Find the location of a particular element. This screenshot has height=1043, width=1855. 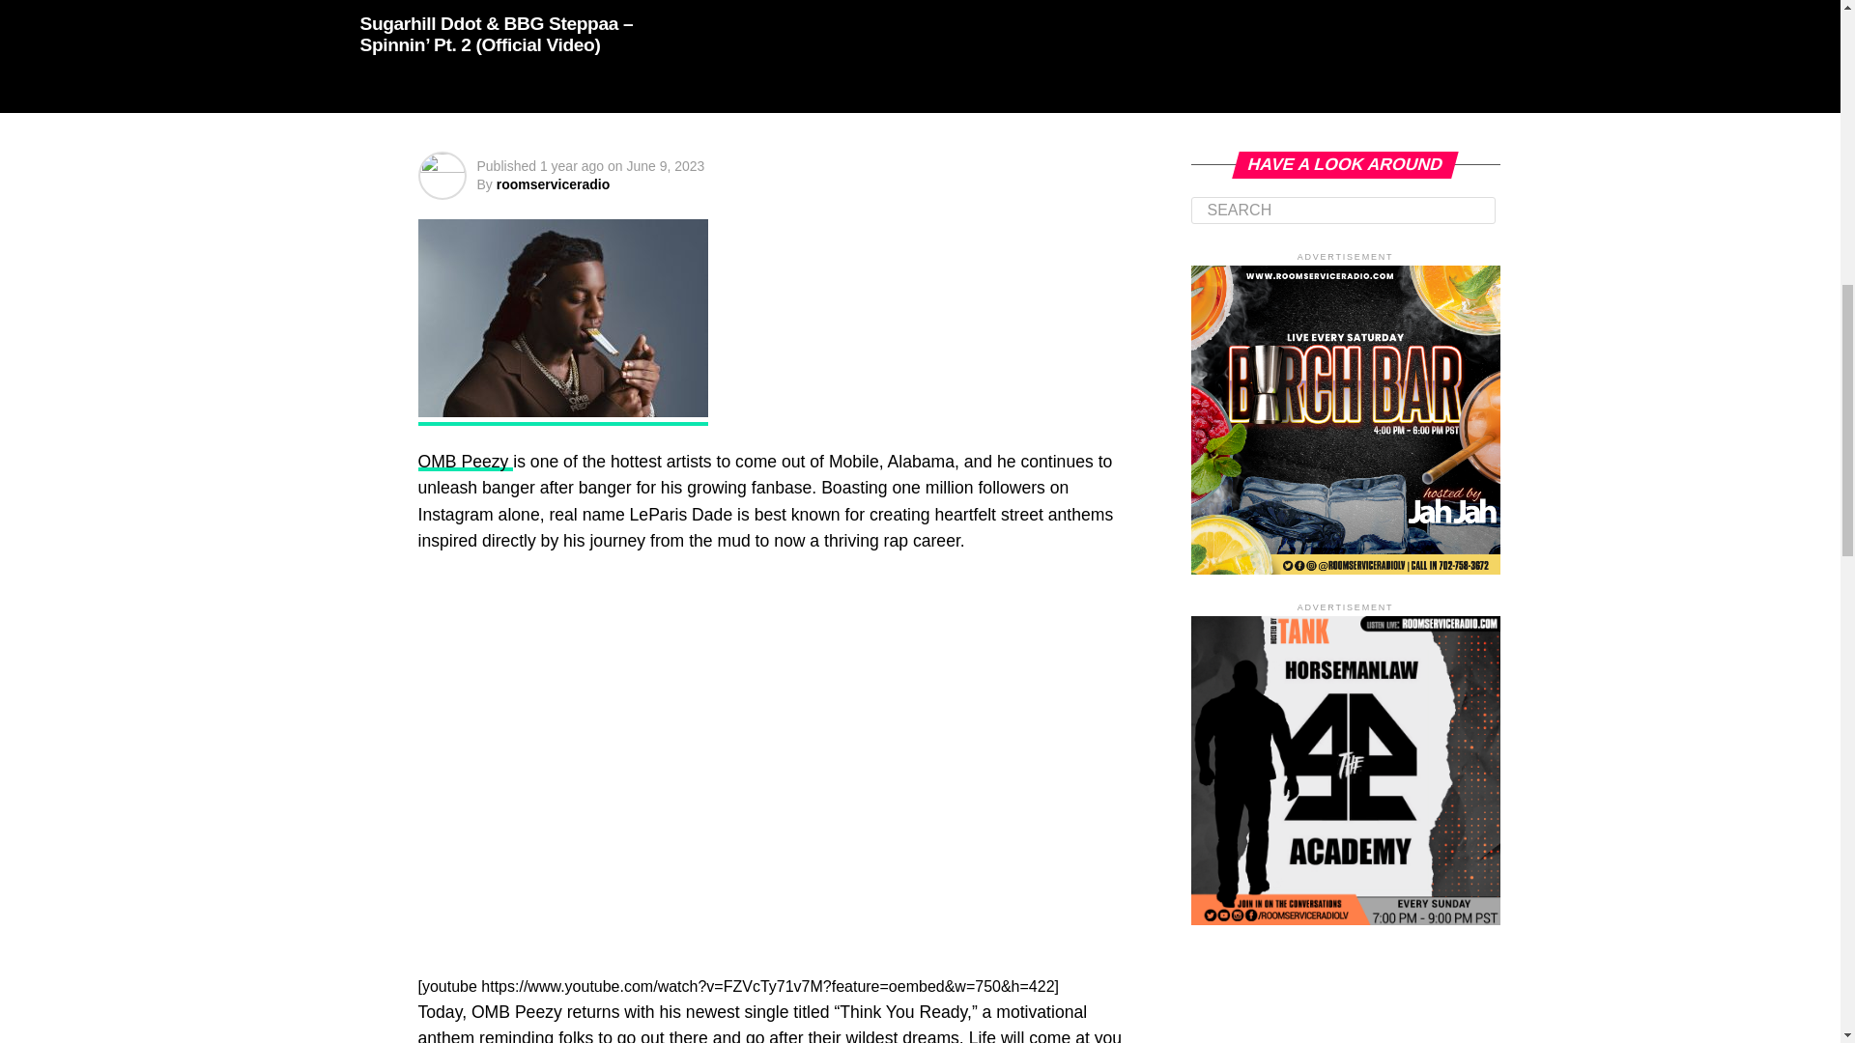

Search is located at coordinates (1343, 211).